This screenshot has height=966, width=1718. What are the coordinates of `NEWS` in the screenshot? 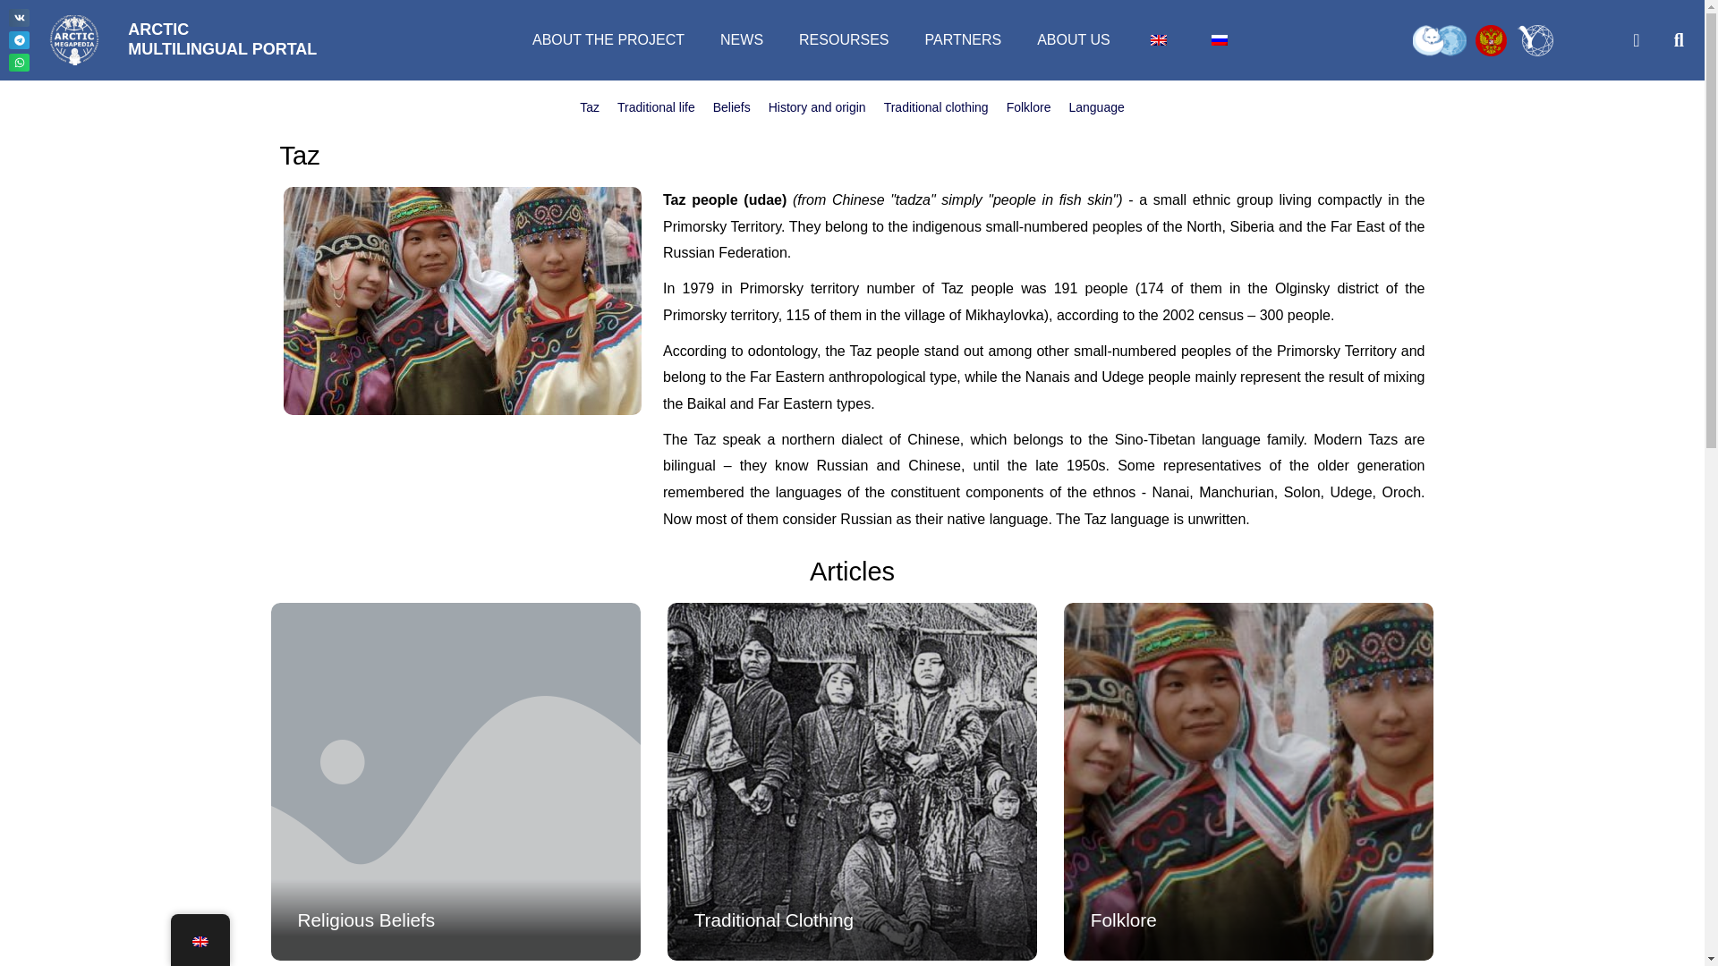 It's located at (742, 39).